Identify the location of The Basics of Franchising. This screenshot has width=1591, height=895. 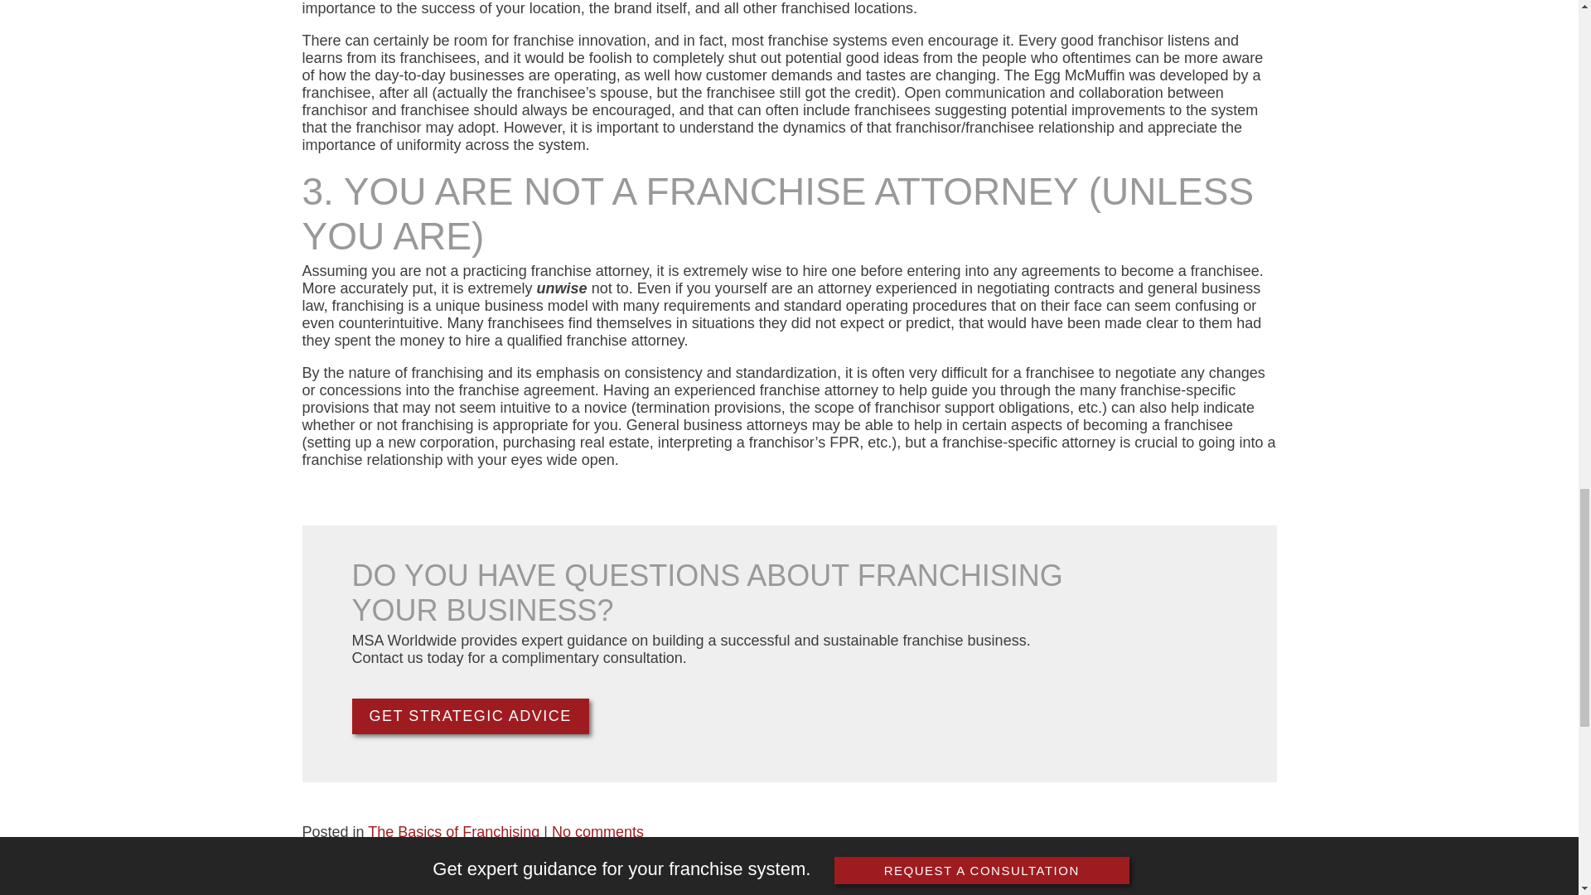
(452, 832).